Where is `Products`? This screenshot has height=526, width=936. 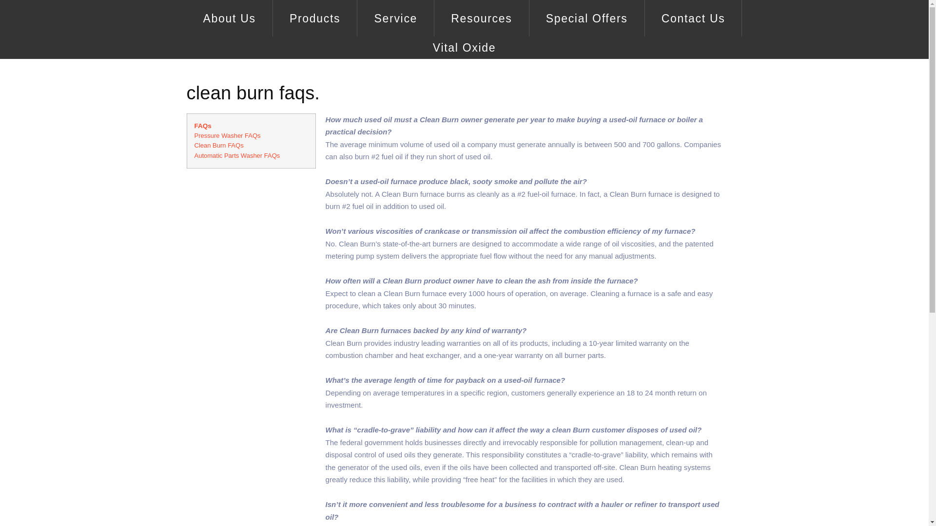 Products is located at coordinates (315, 18).